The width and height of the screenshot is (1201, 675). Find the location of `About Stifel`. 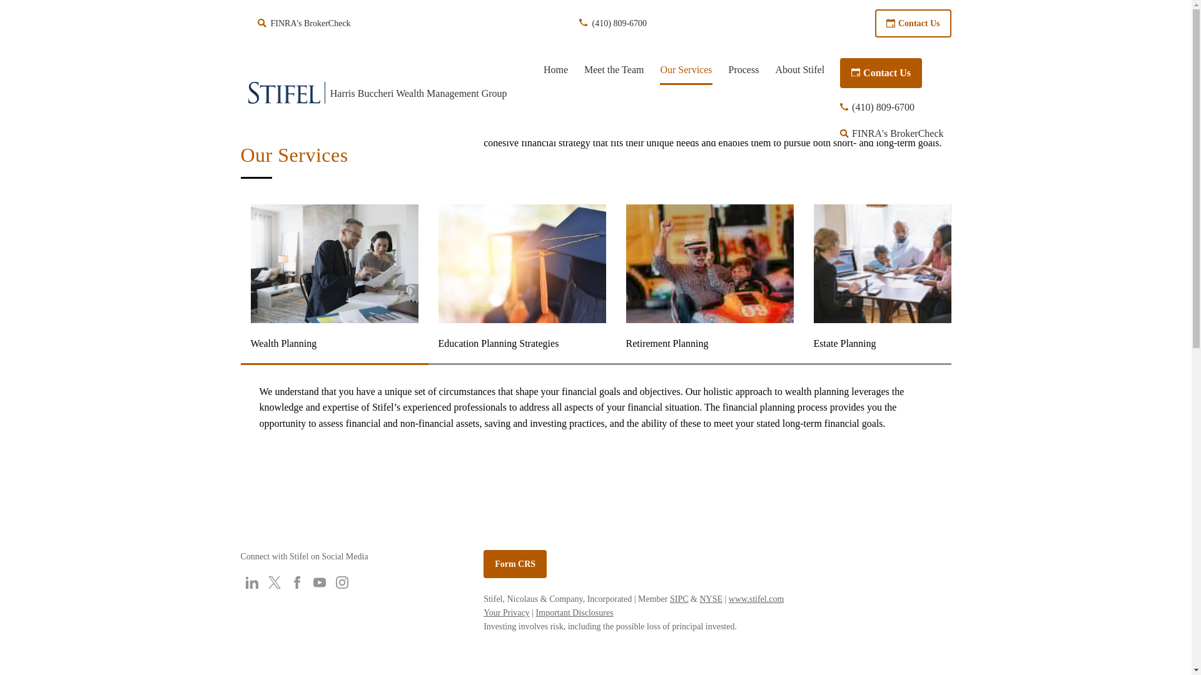

About Stifel is located at coordinates (799, 70).